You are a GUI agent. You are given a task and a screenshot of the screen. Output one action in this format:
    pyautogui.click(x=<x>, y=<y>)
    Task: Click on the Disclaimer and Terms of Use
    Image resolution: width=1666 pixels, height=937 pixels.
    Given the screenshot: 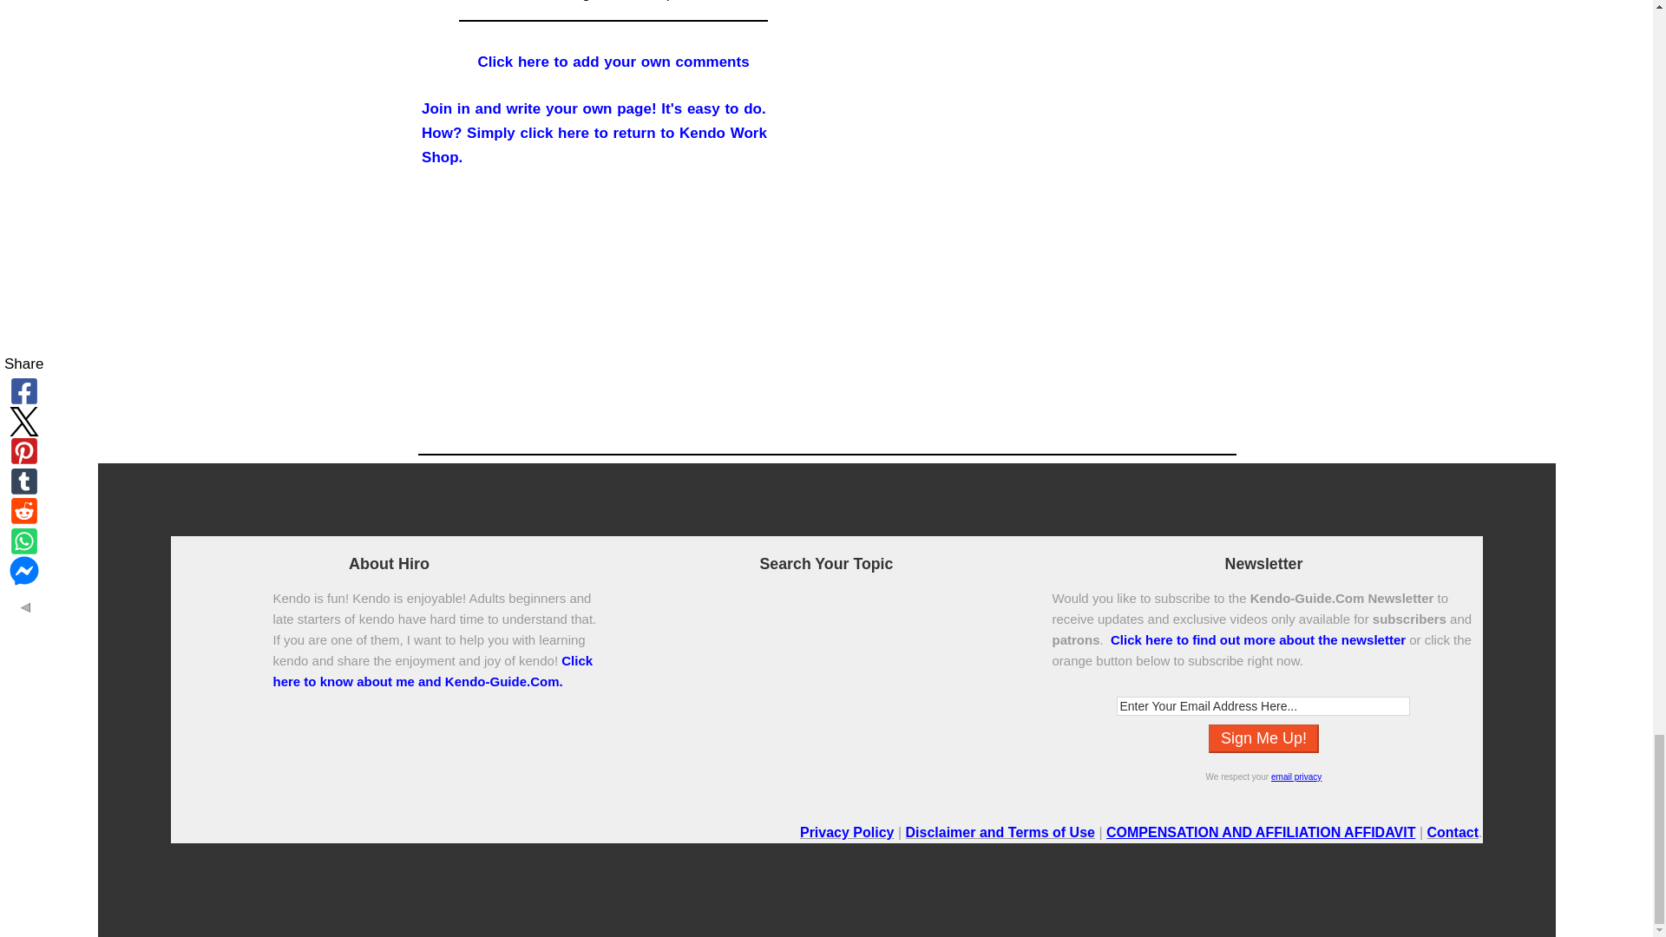 What is the action you would take?
    pyautogui.click(x=1000, y=832)
    